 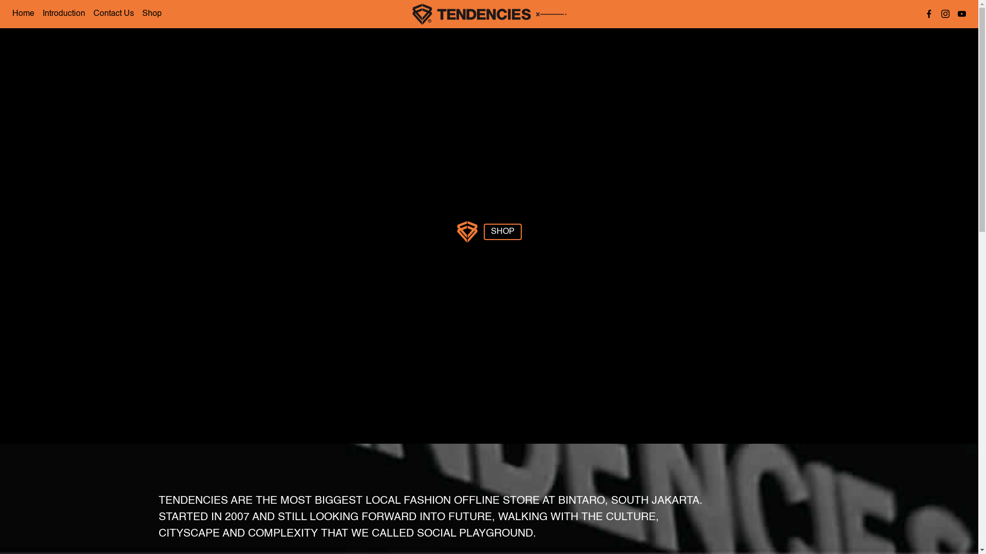 What do you see at coordinates (945, 14) in the screenshot?
I see `="instagram"` at bounding box center [945, 14].